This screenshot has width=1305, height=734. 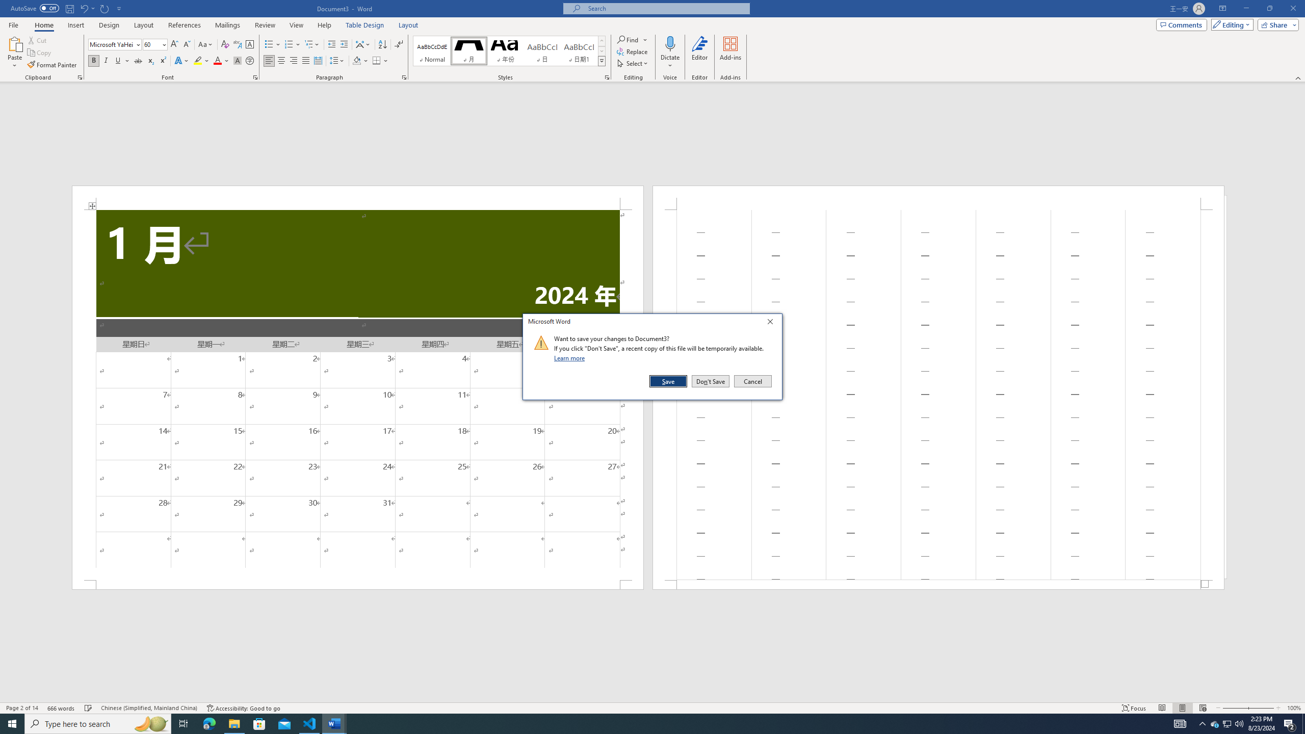 I want to click on Font Size, so click(x=152, y=44).